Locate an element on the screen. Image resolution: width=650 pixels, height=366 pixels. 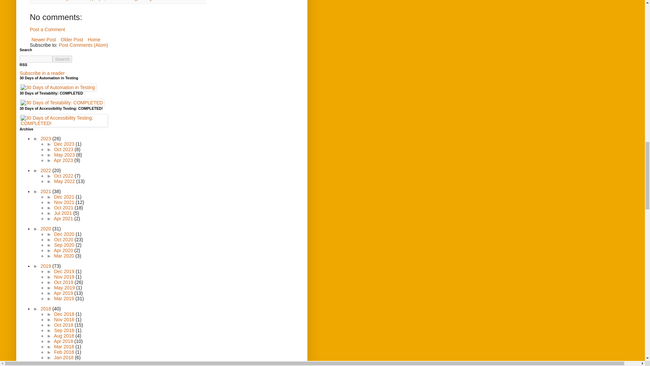
software testing is located at coordinates (122, 1).